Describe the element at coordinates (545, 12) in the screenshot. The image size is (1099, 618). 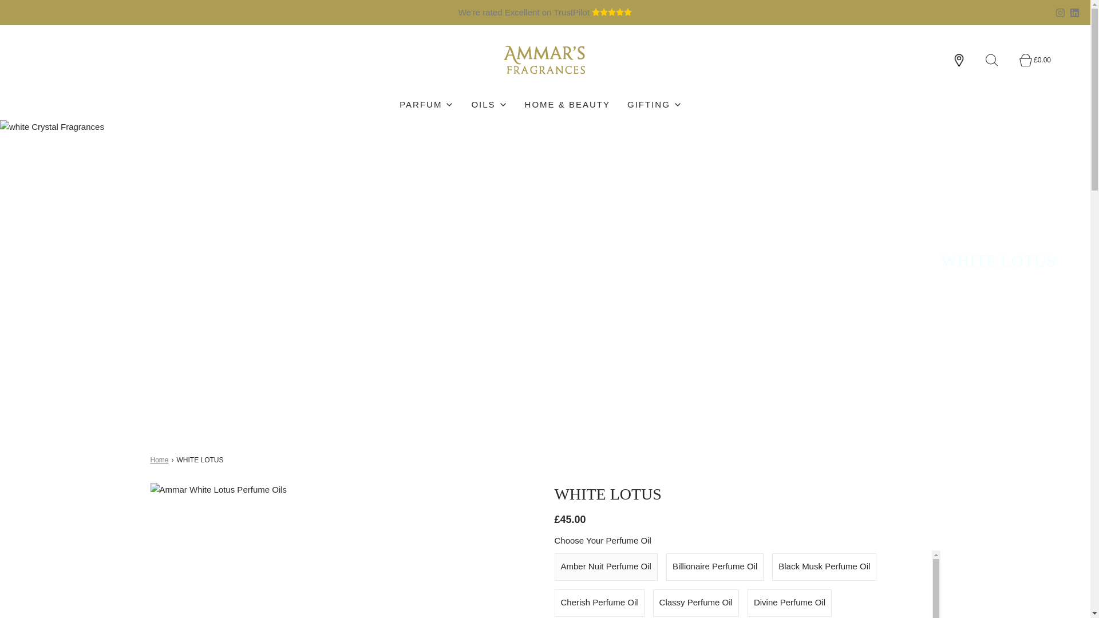
I see `We're rated Excellent on TrustPilot` at that location.